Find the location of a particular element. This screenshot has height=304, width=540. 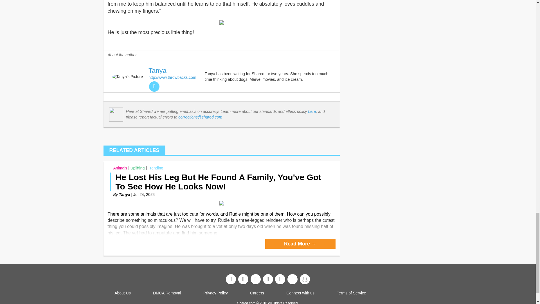

here is located at coordinates (312, 111).